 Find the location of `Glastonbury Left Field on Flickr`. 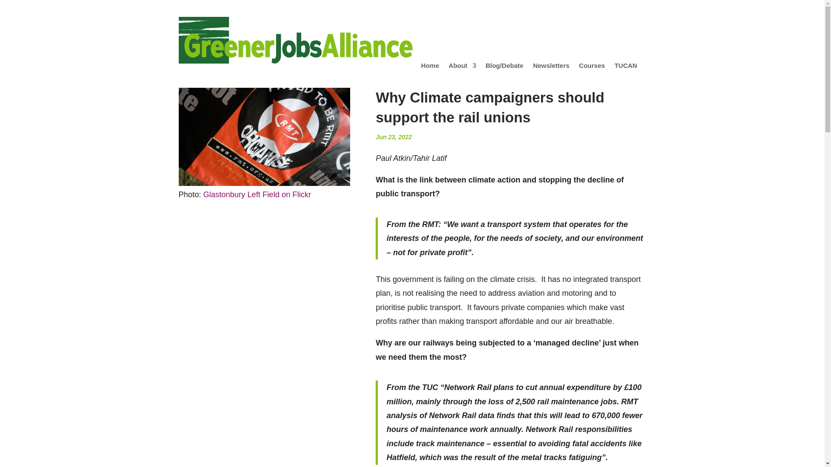

Glastonbury Left Field on Flickr is located at coordinates (257, 195).